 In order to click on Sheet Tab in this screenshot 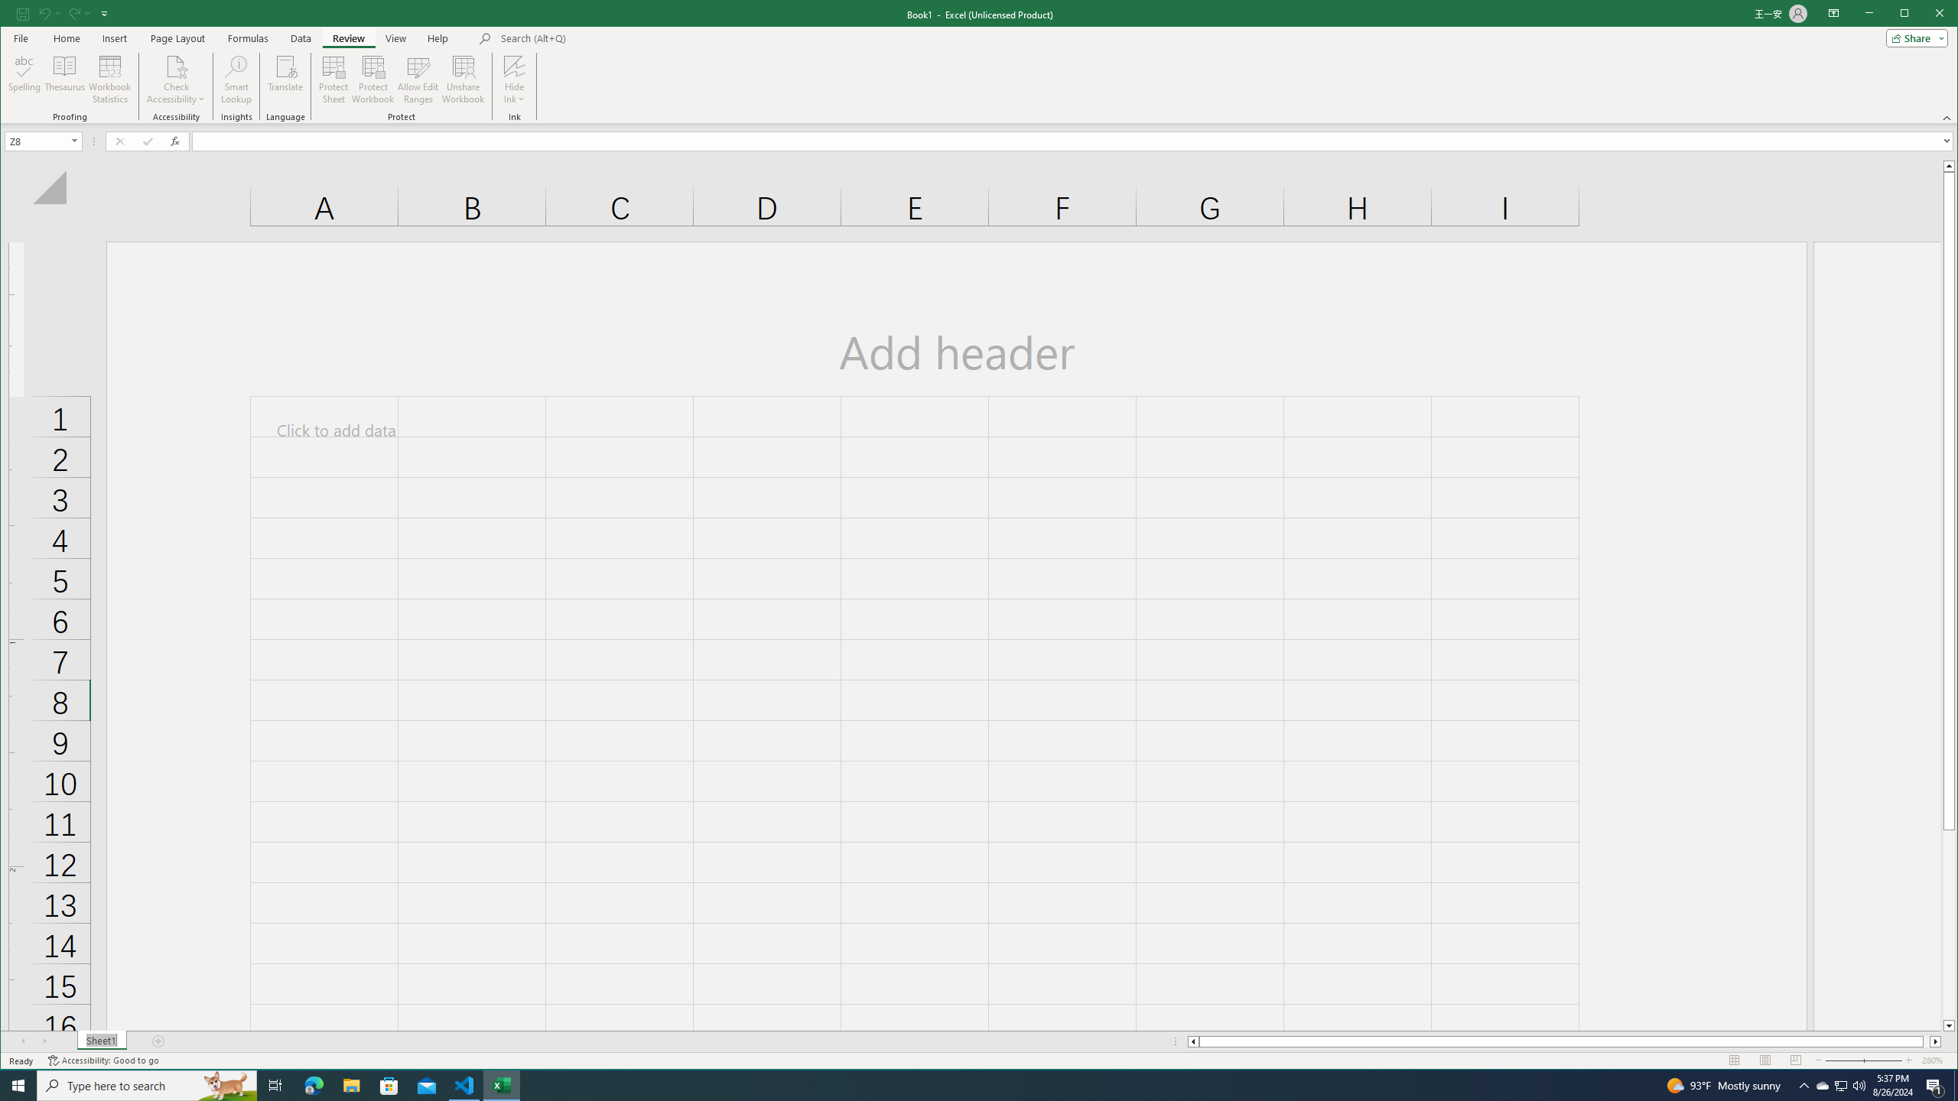, I will do `click(101, 1041)`.